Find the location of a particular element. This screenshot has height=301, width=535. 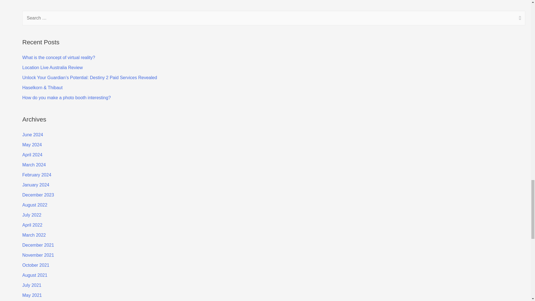

August 2022 is located at coordinates (35, 205).